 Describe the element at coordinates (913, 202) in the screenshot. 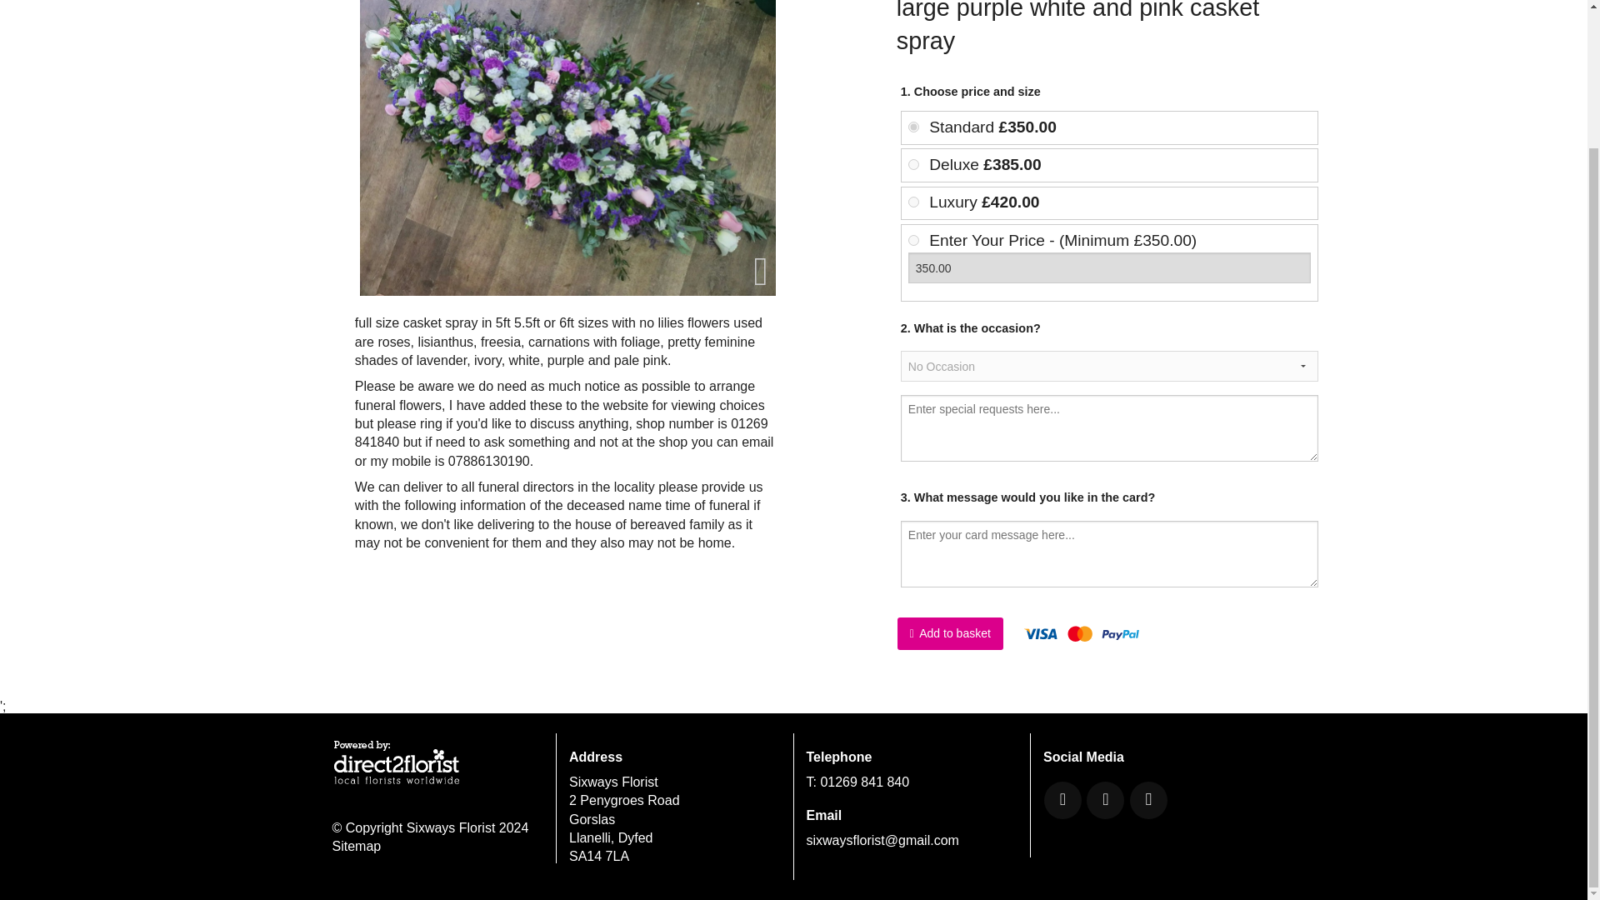

I see `420.00` at that location.